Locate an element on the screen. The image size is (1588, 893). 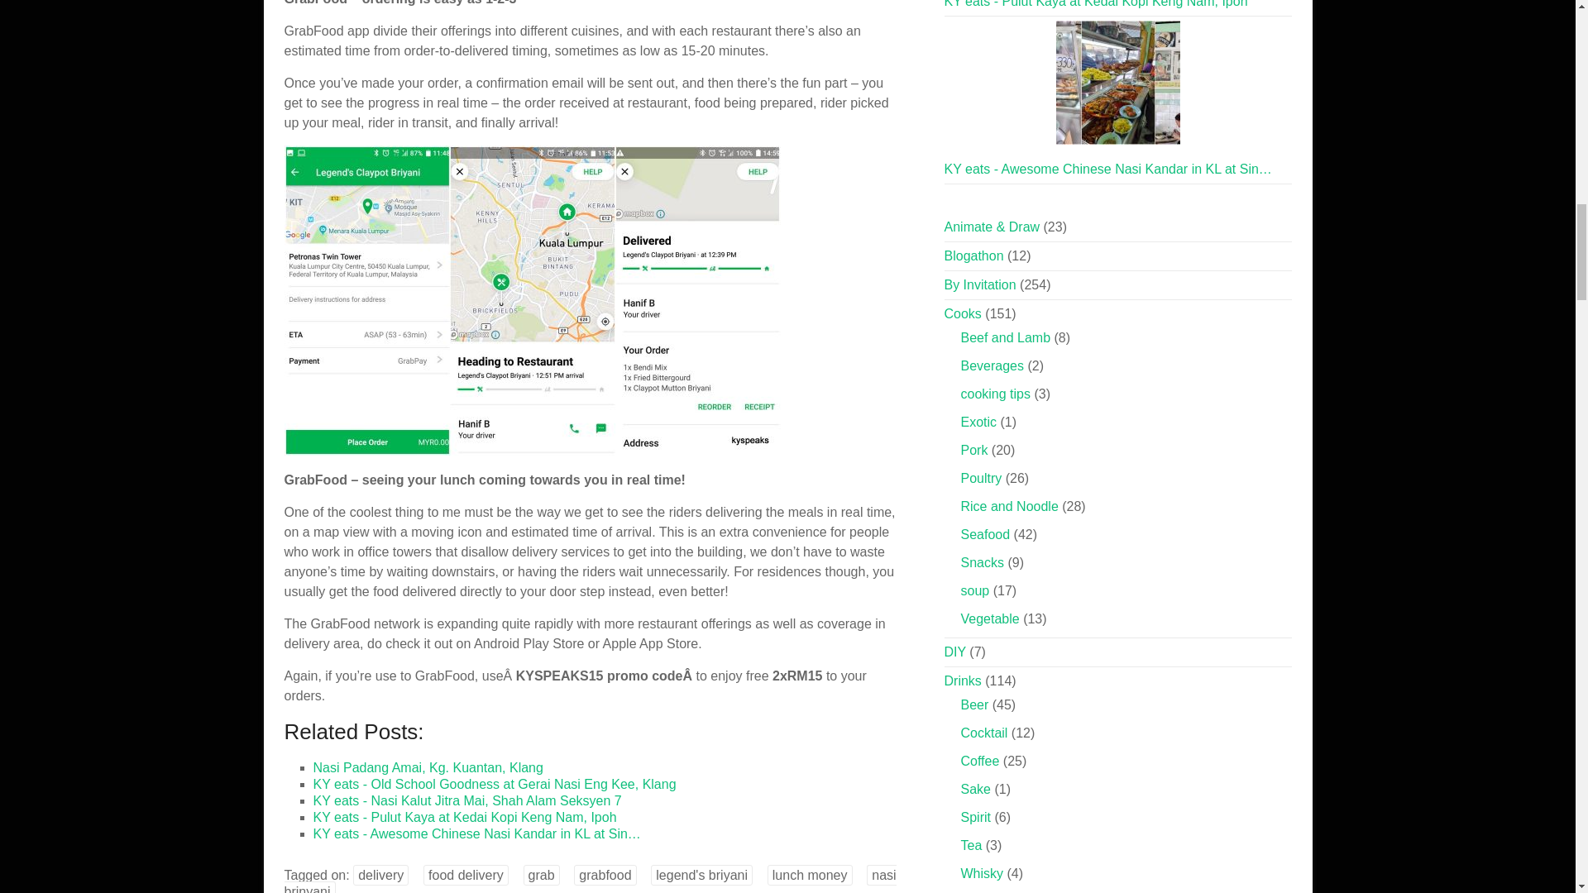
delivery is located at coordinates (380, 875).